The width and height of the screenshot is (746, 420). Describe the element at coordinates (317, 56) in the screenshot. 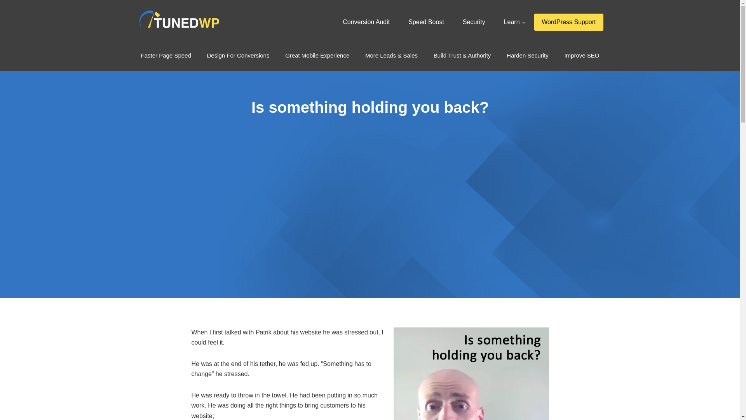

I see `Great Mobile Experience` at that location.